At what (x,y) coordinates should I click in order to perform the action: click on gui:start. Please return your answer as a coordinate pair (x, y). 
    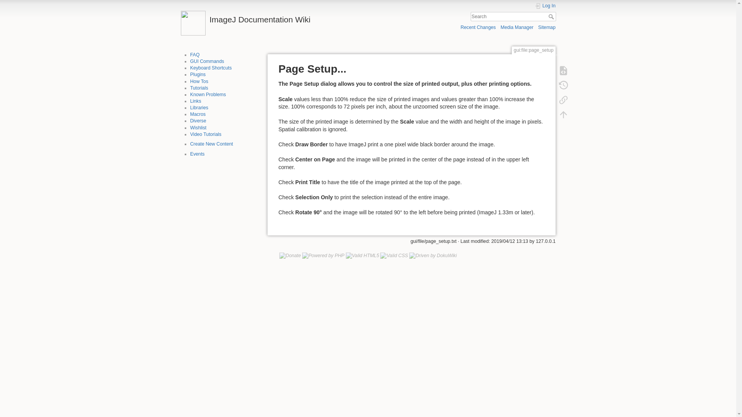
    Looking at the image, I should click on (207, 61).